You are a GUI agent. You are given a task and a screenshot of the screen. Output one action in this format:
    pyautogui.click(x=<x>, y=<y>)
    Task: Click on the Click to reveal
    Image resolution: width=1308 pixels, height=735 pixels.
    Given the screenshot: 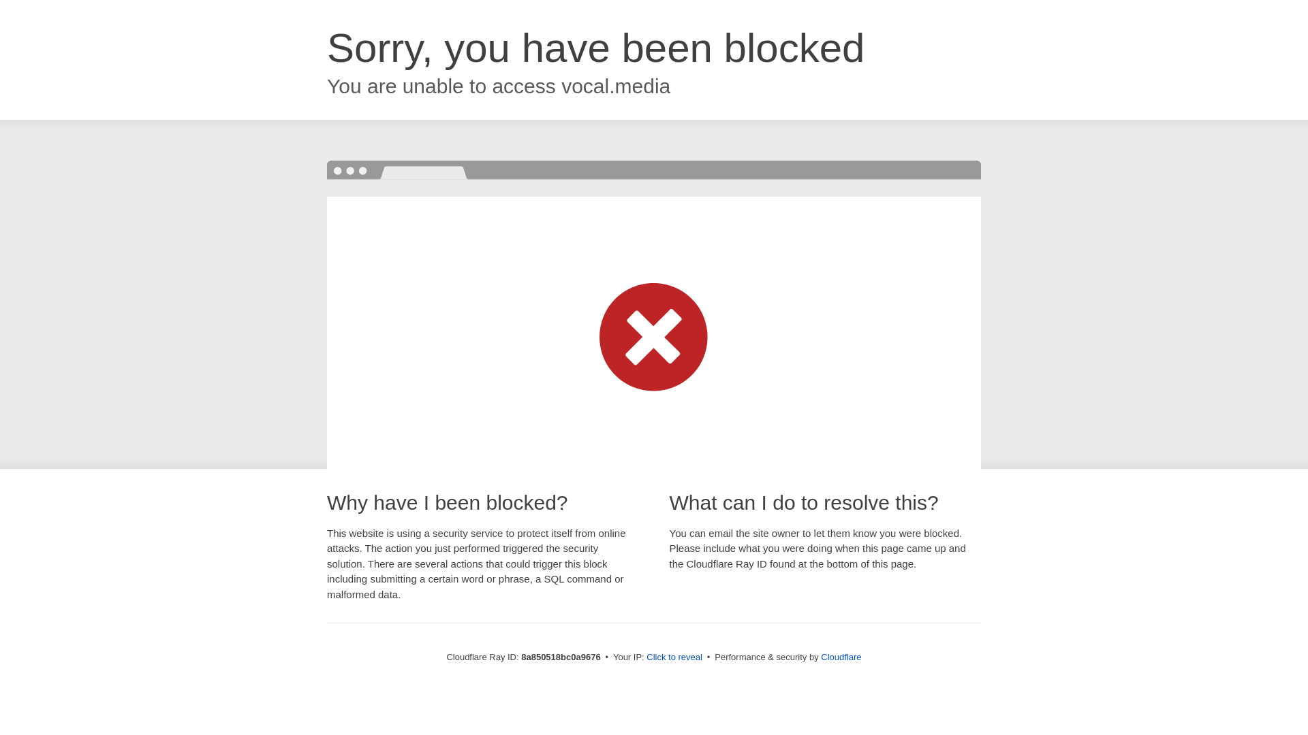 What is the action you would take?
    pyautogui.click(x=674, y=657)
    